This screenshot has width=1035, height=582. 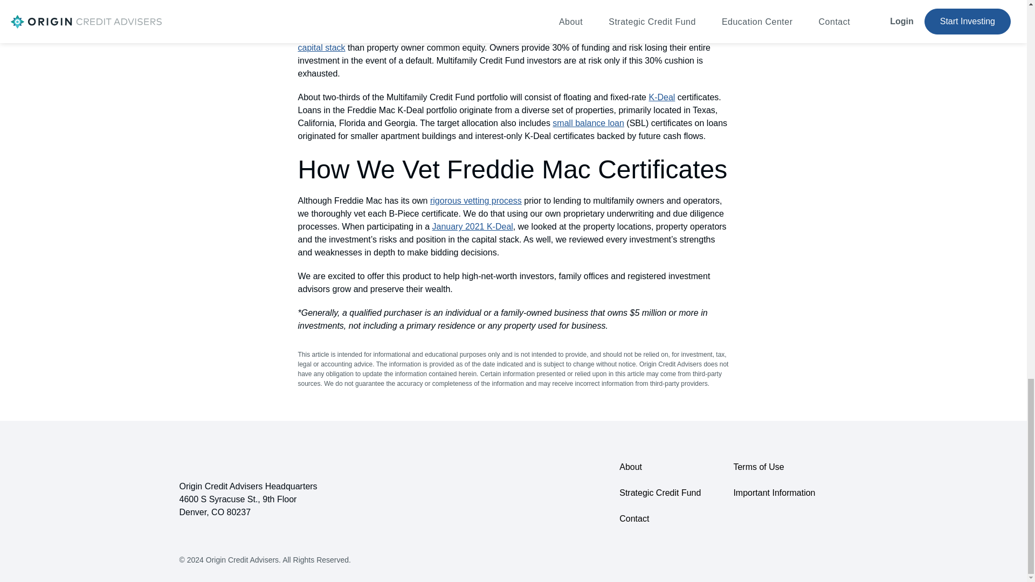 I want to click on rigorous vetting process, so click(x=475, y=200).